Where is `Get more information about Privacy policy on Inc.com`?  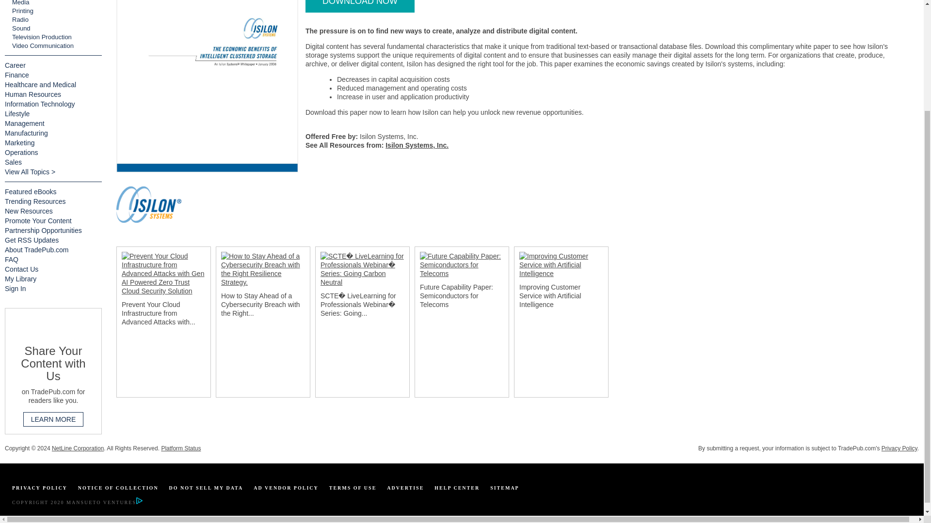
Get more information about Privacy policy on Inc.com is located at coordinates (39, 488).